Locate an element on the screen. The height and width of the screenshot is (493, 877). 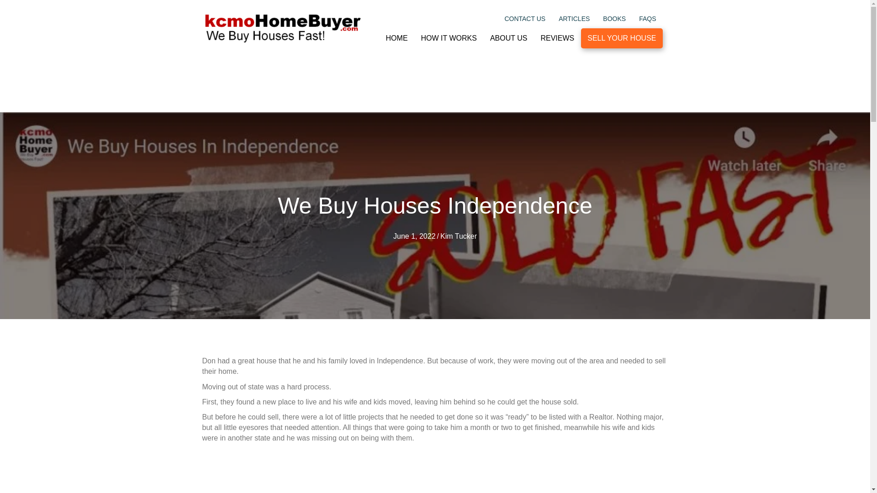
REVIEWS is located at coordinates (557, 38).